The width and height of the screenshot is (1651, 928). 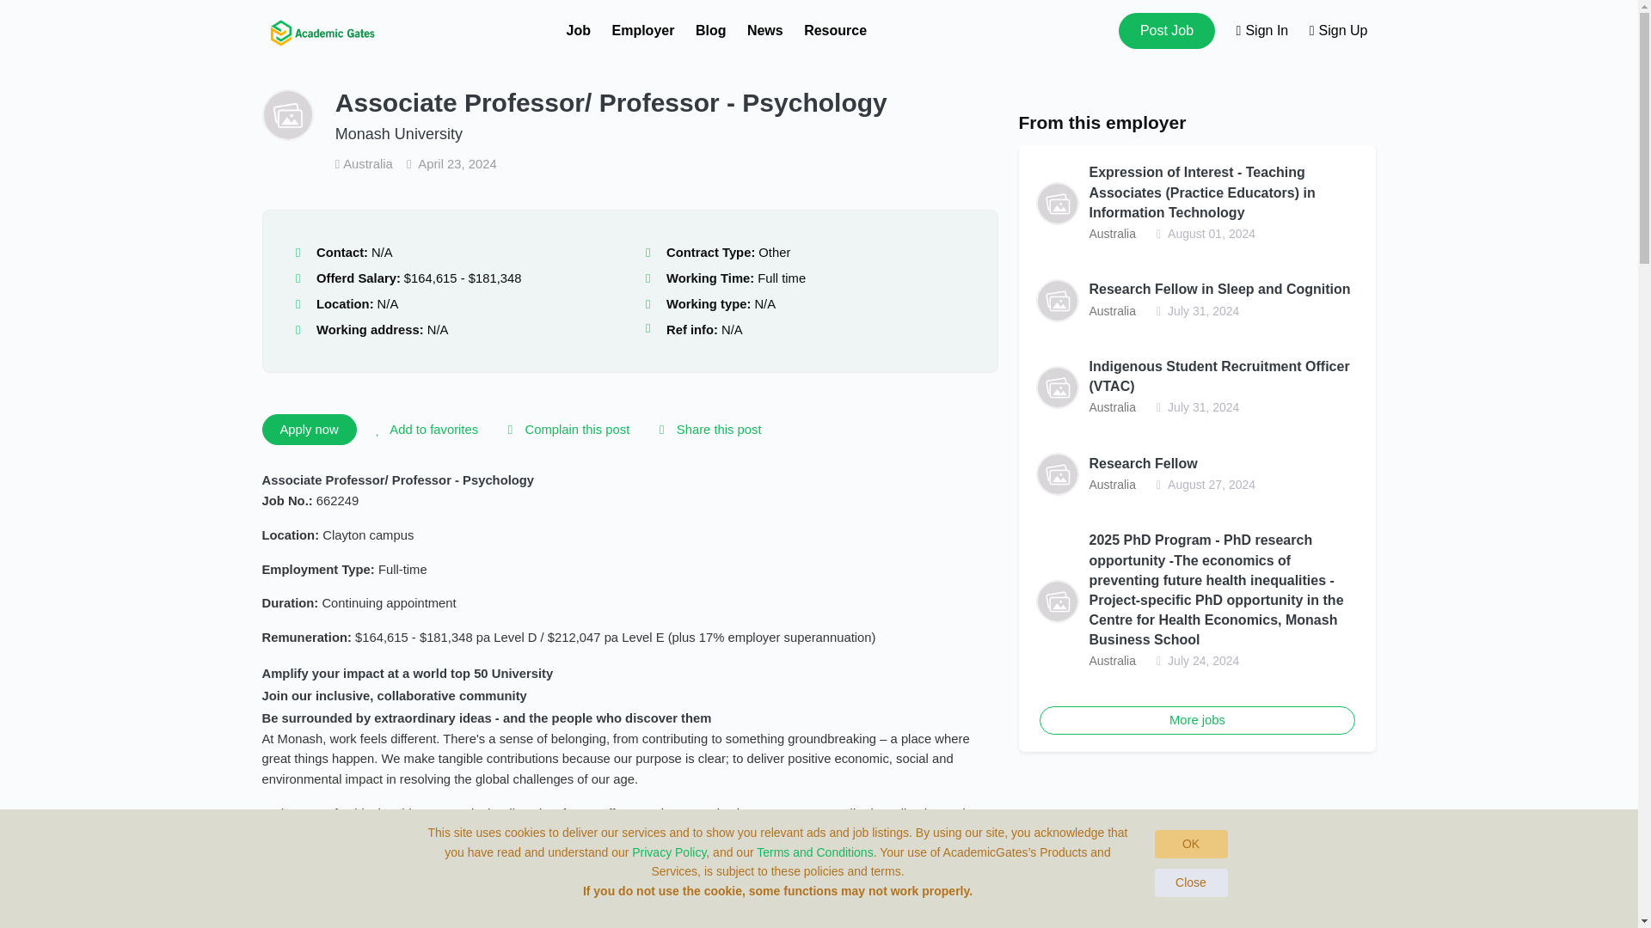 I want to click on Employer, so click(x=643, y=30).